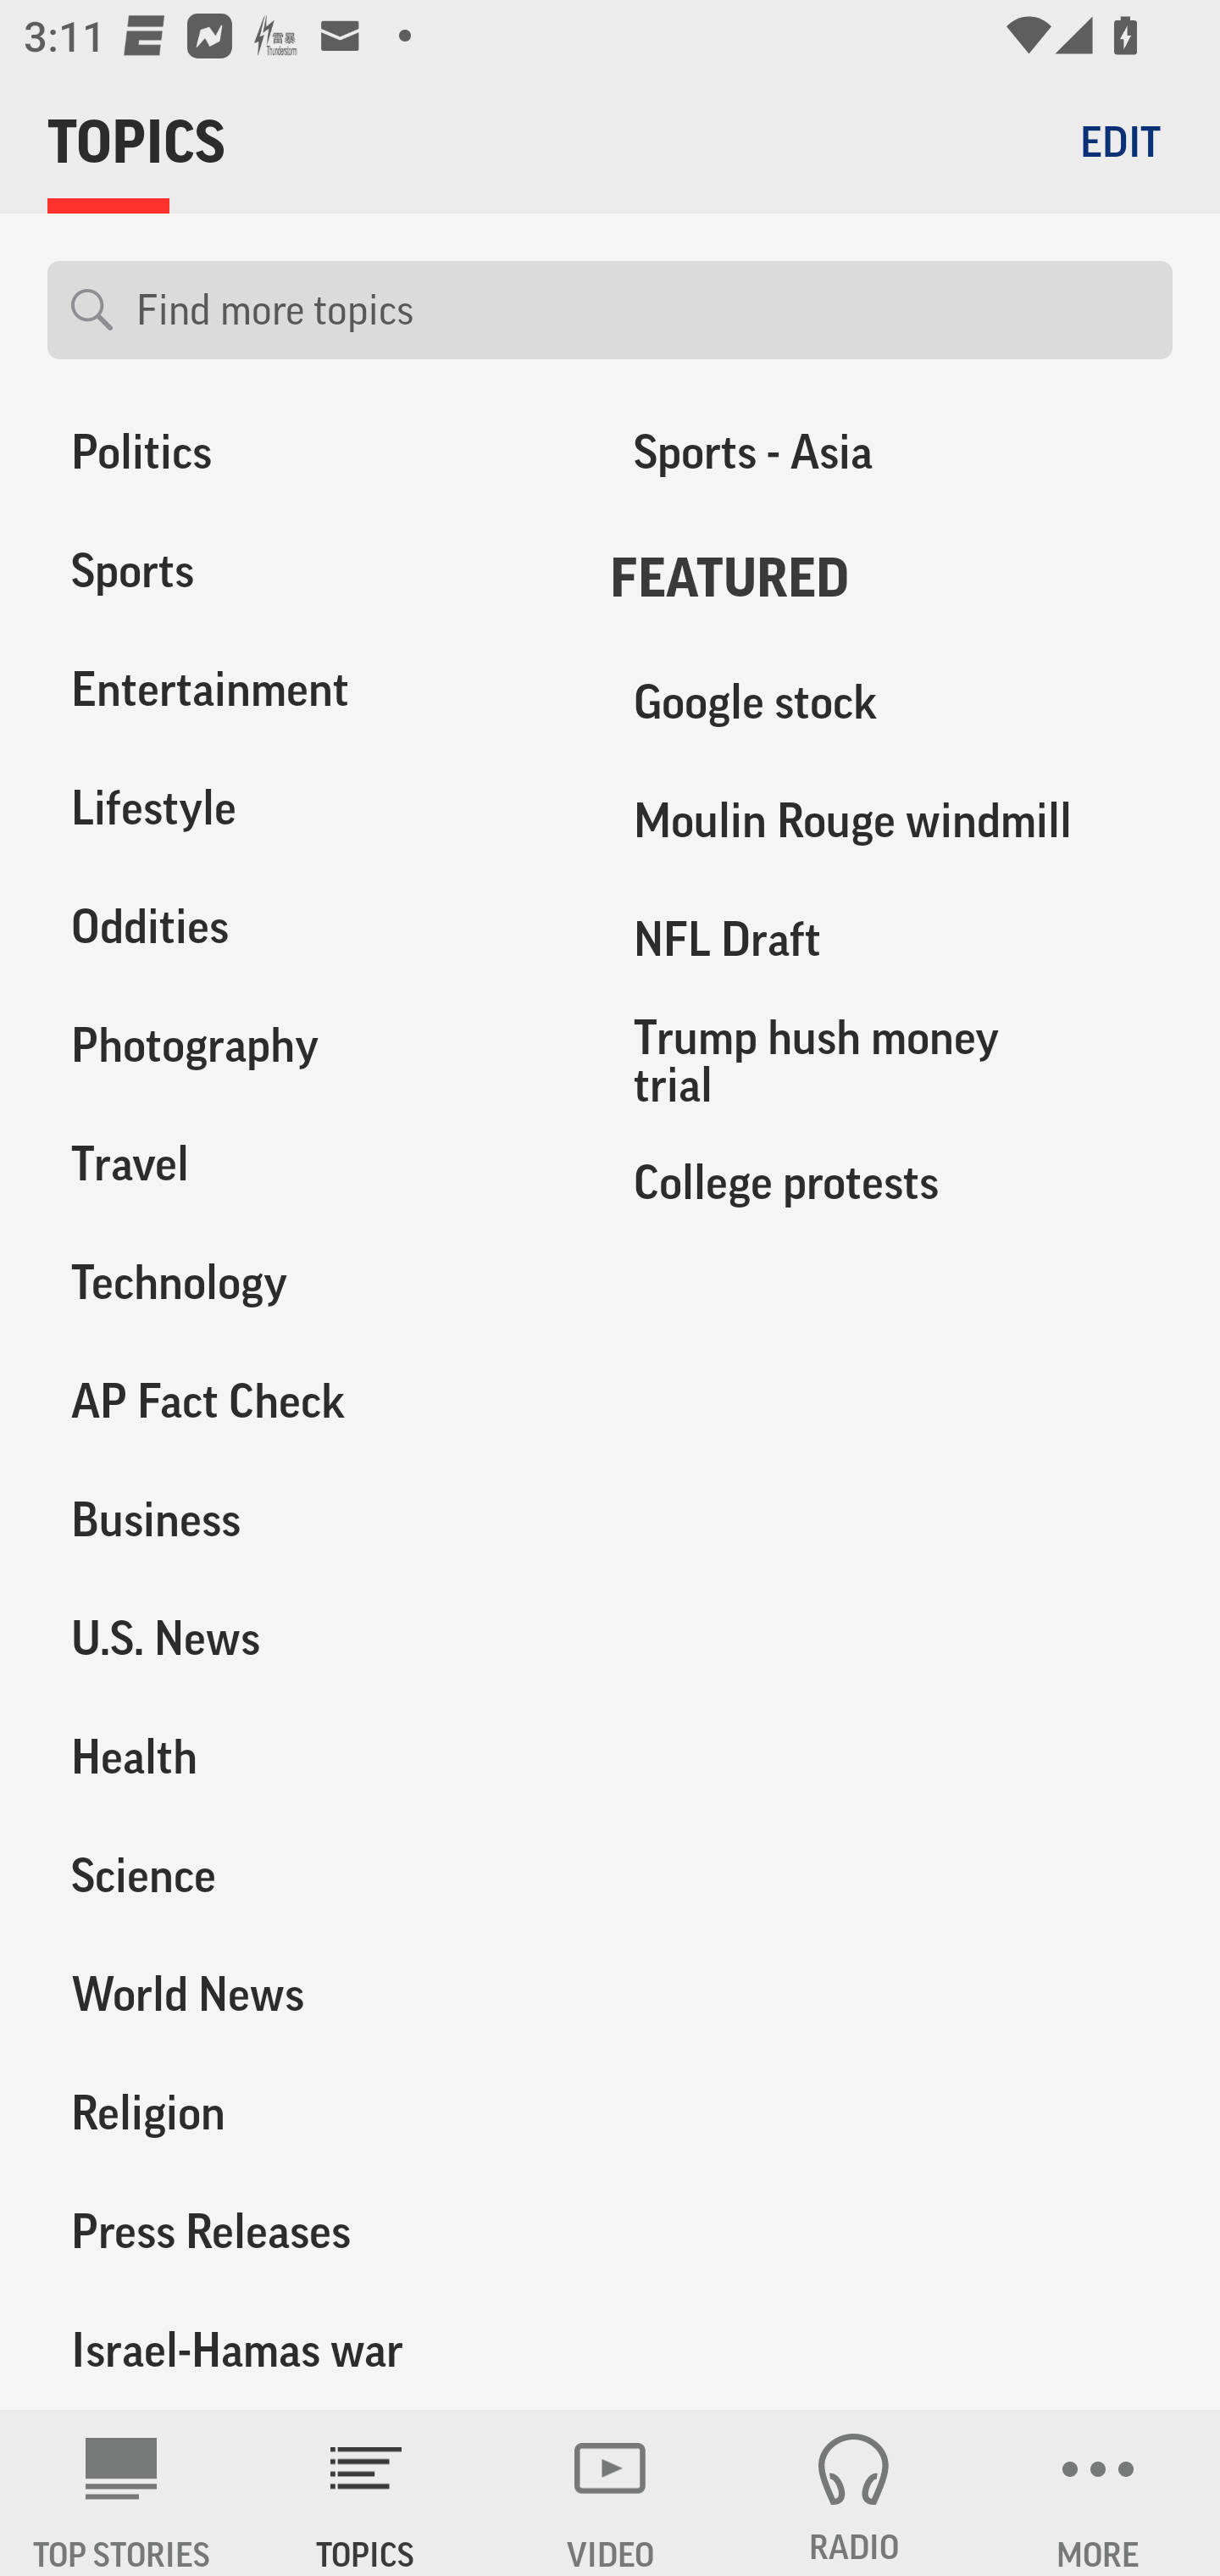 The image size is (1220, 2576). What do you see at coordinates (891, 821) in the screenshot?
I see `Moulin Rouge windmill` at bounding box center [891, 821].